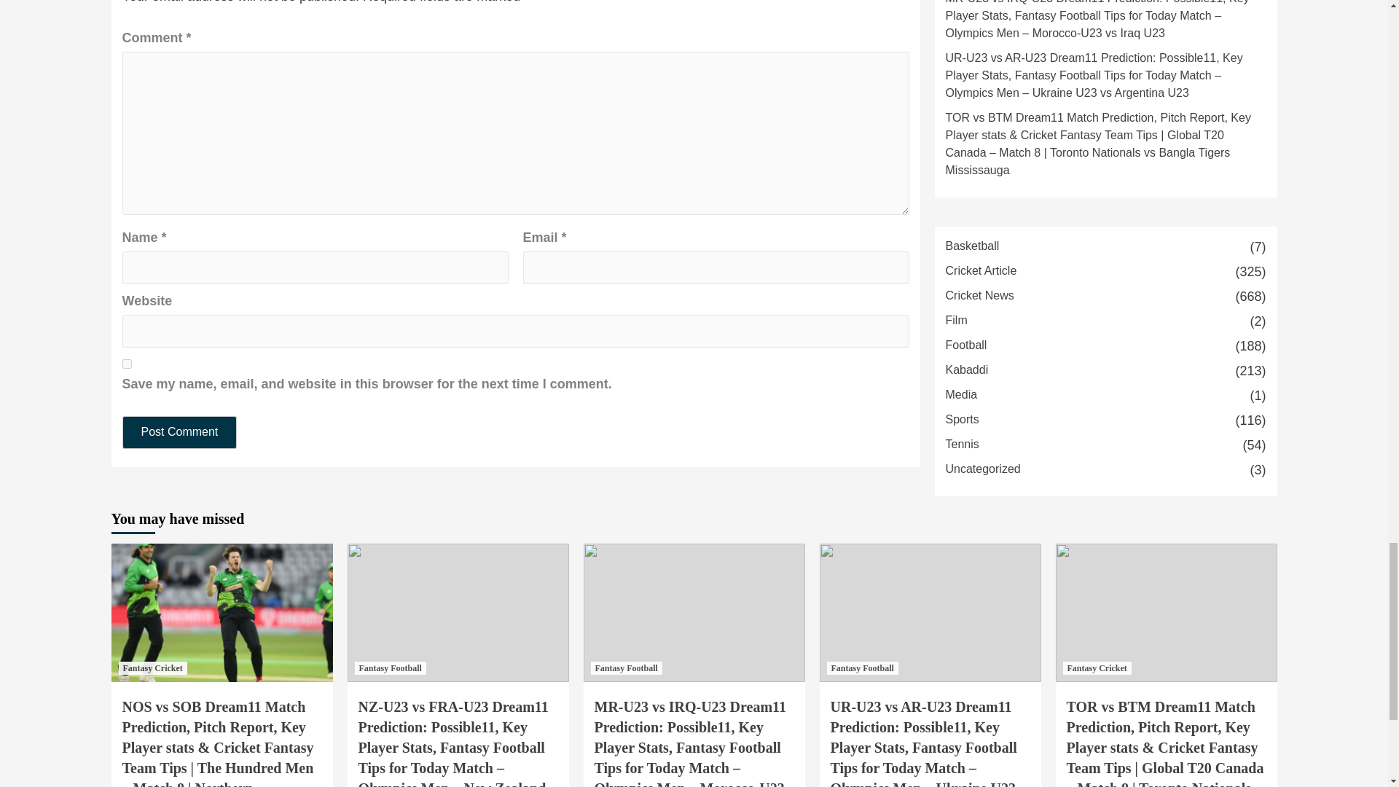  What do you see at coordinates (180, 432) in the screenshot?
I see `Post Comment` at bounding box center [180, 432].